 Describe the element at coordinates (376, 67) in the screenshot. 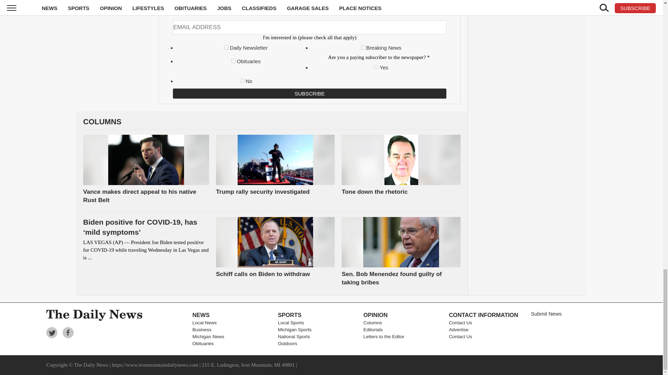

I see `Yes` at that location.